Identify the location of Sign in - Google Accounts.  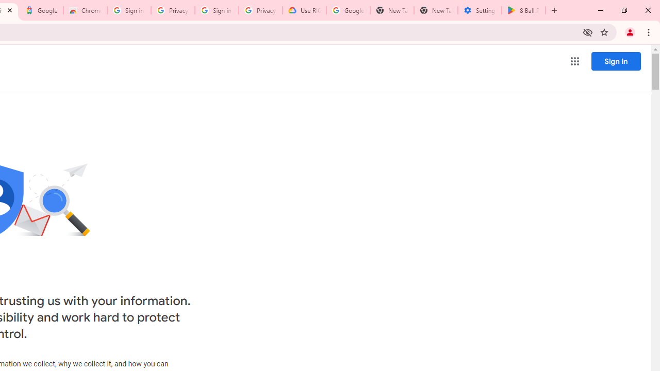
(217, 10).